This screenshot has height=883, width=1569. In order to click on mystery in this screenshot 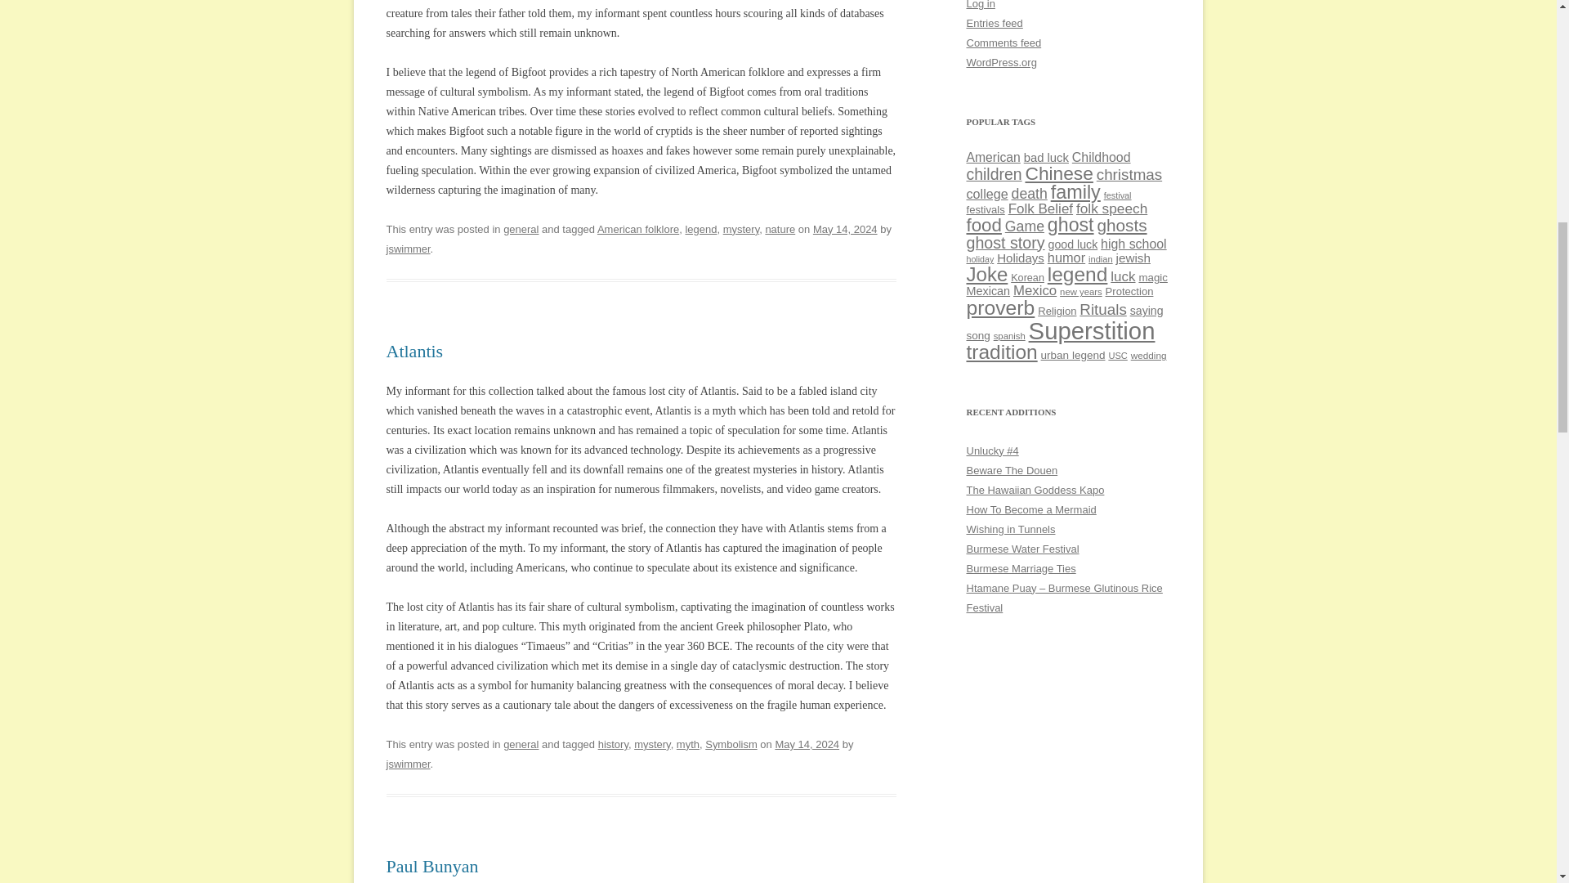, I will do `click(651, 744)`.